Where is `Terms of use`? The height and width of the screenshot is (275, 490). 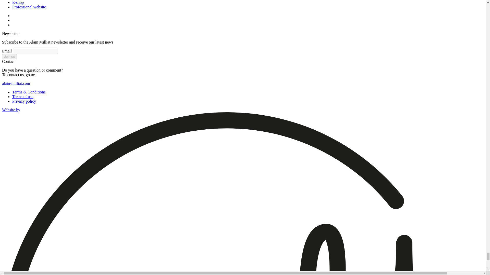 Terms of use is located at coordinates (23, 97).